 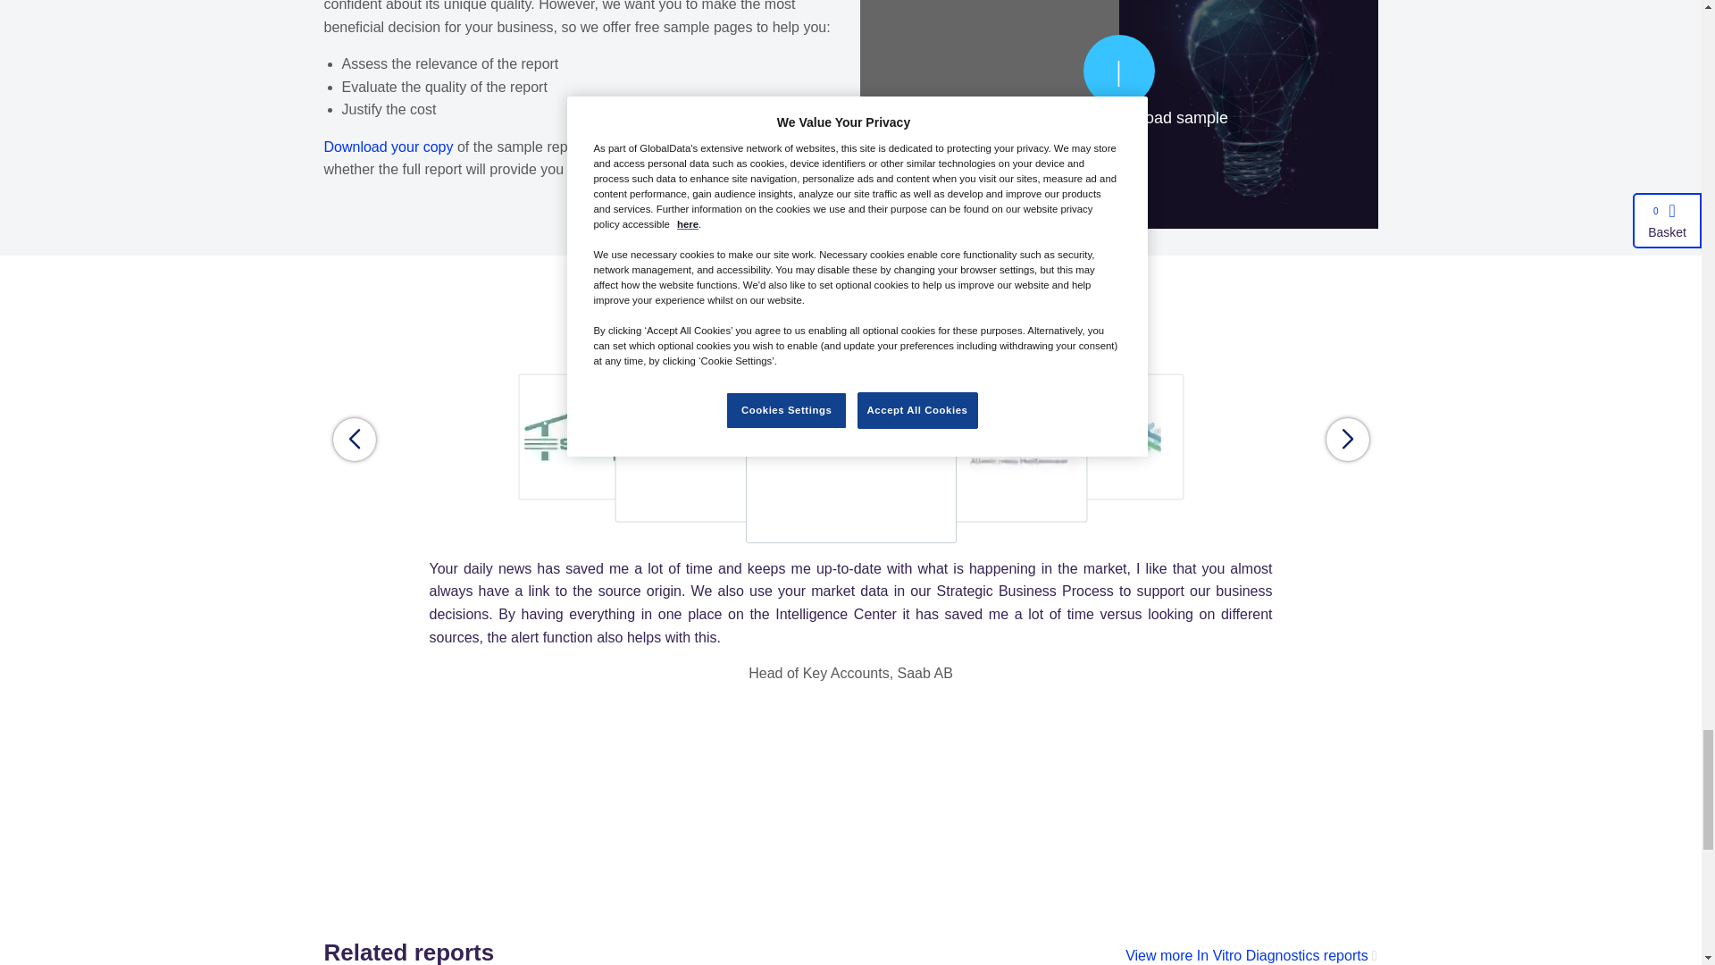 What do you see at coordinates (1117, 82) in the screenshot?
I see `download` at bounding box center [1117, 82].